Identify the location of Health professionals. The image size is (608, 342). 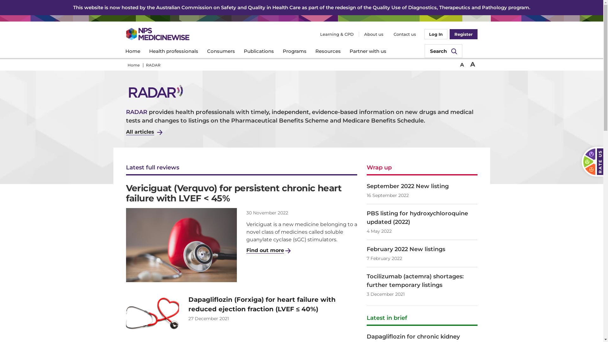
(174, 51).